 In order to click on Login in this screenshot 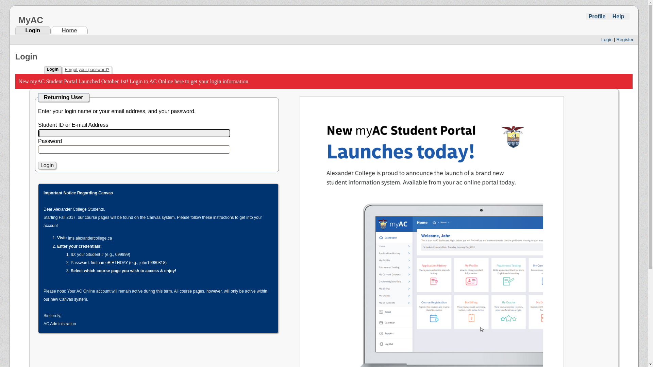, I will do `click(47, 165)`.